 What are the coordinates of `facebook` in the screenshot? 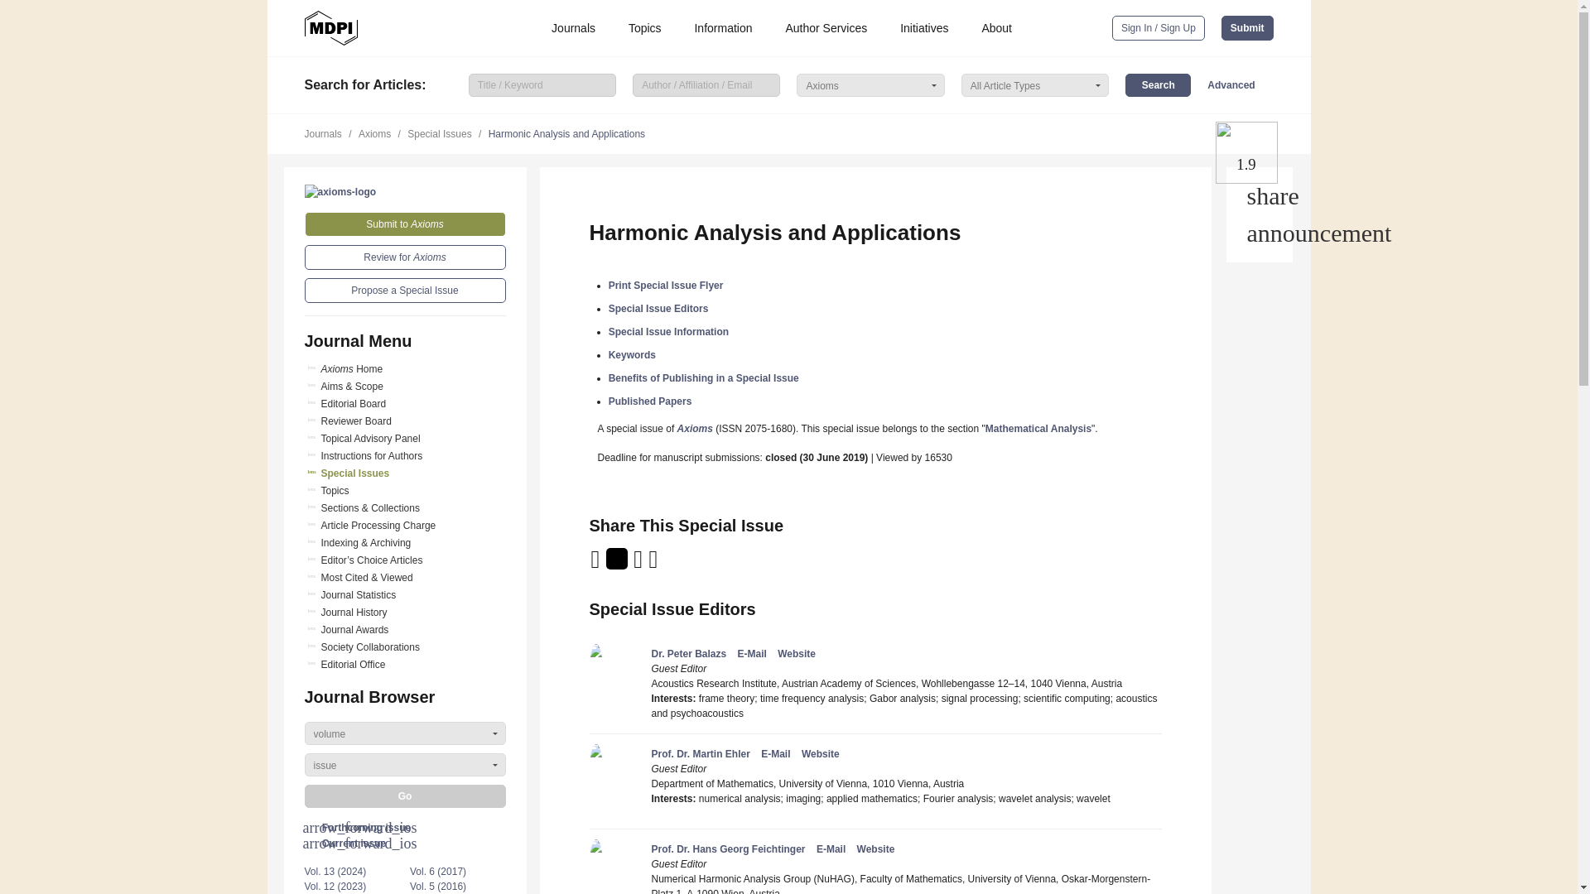 It's located at (654, 565).